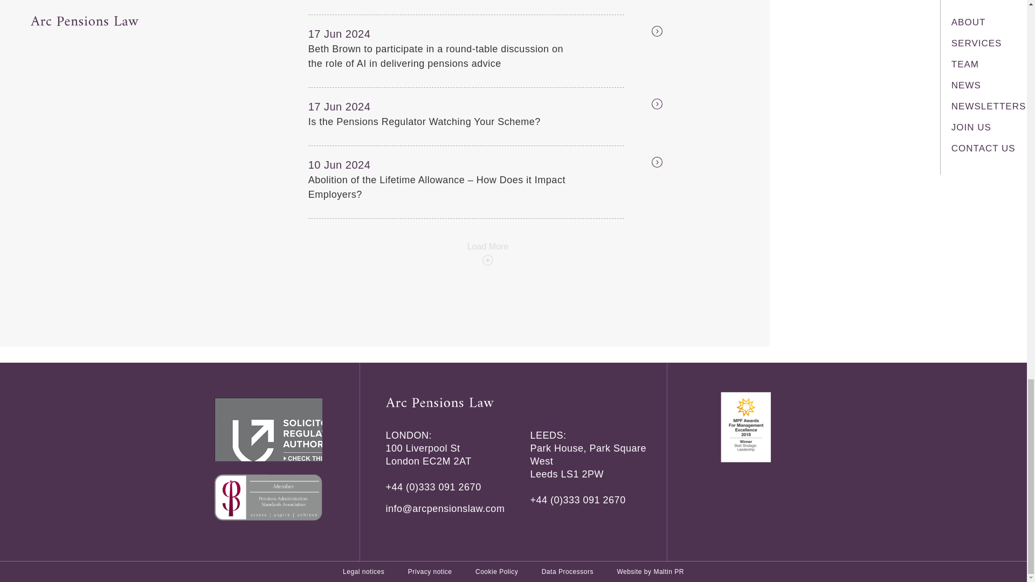 This screenshot has width=1035, height=582. I want to click on 17 Jun 2024, so click(361, 33).